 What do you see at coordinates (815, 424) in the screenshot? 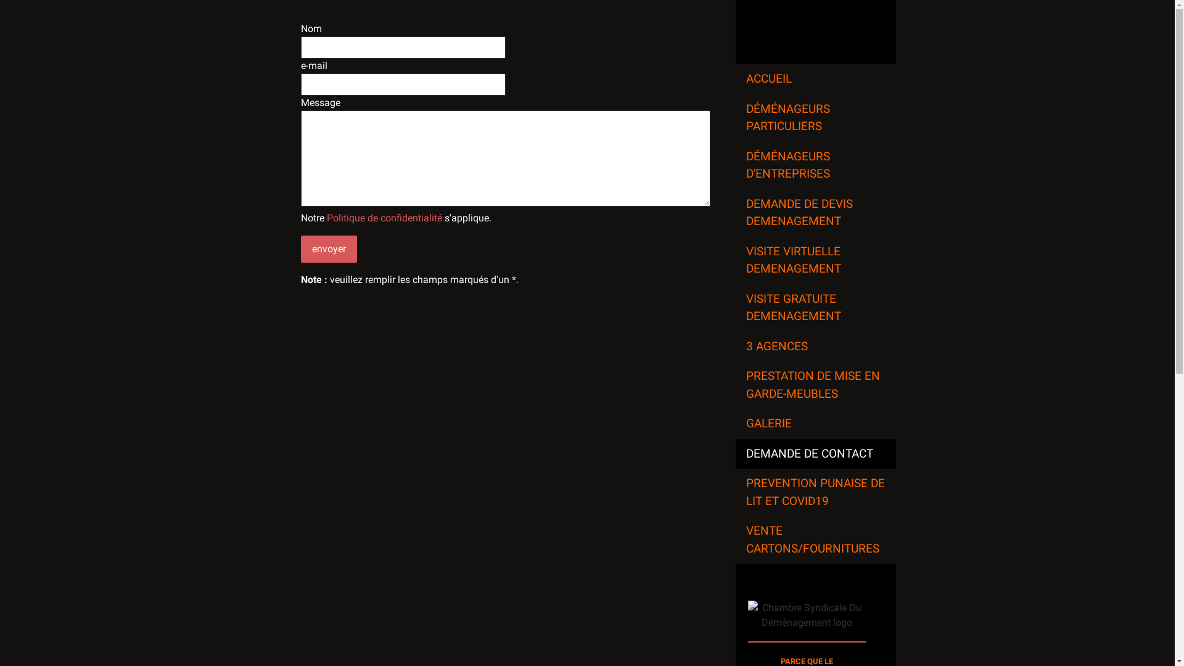
I see `GALERIE` at bounding box center [815, 424].